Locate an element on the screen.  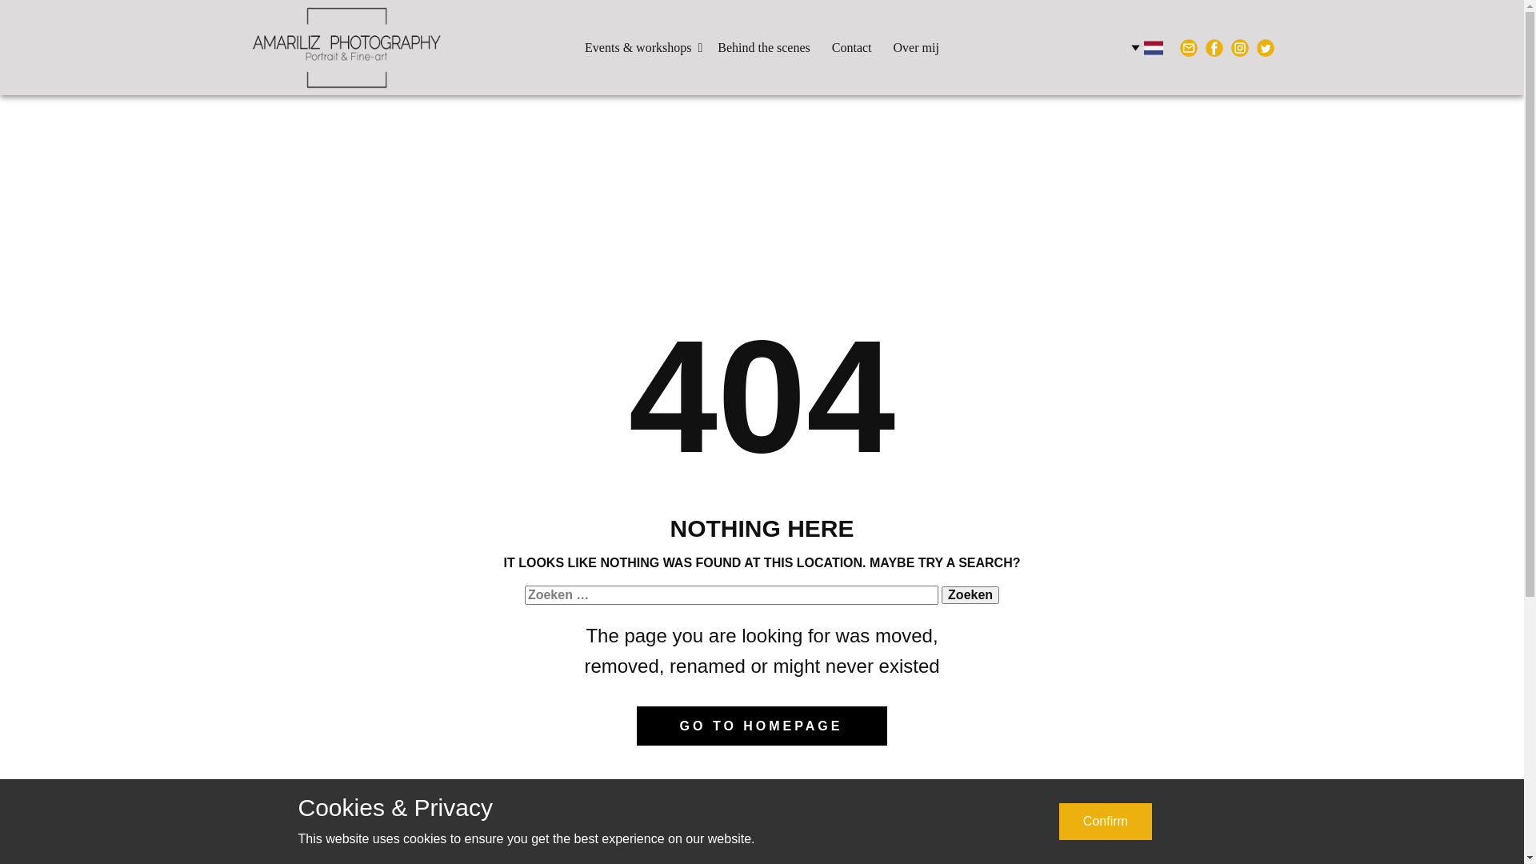
facebook is located at coordinates (1214, 48).